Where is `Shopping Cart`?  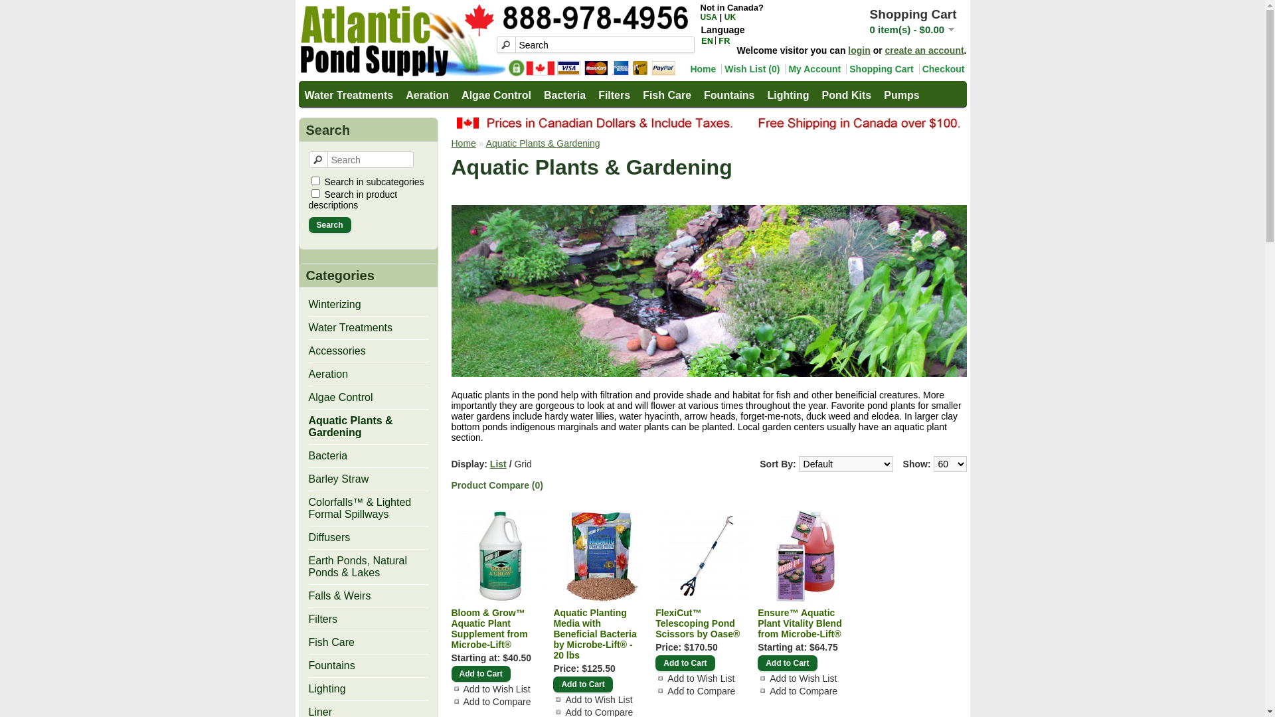 Shopping Cart is located at coordinates (879, 69).